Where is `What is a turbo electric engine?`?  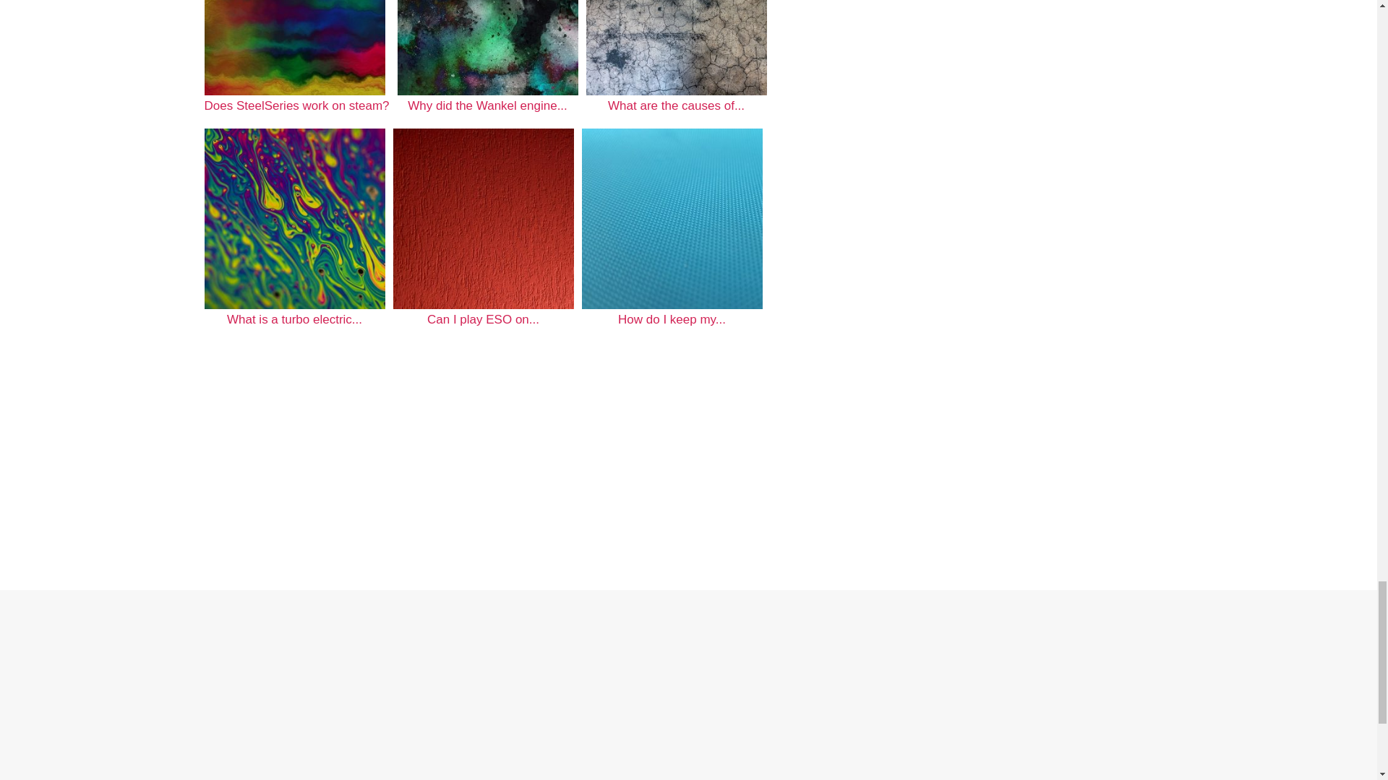 What is a turbo electric engine? is located at coordinates (294, 218).